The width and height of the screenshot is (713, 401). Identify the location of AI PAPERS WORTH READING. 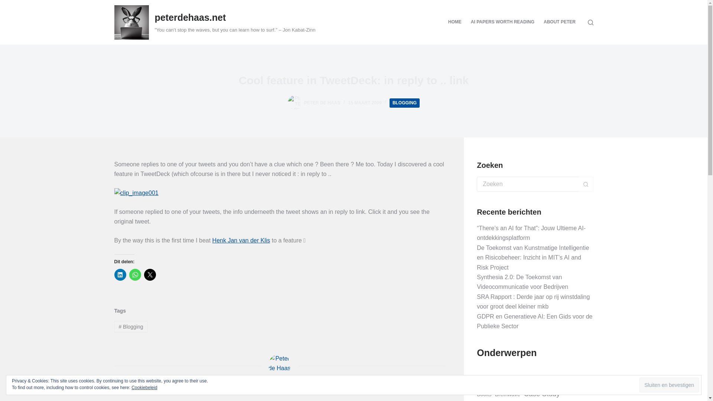
(502, 22).